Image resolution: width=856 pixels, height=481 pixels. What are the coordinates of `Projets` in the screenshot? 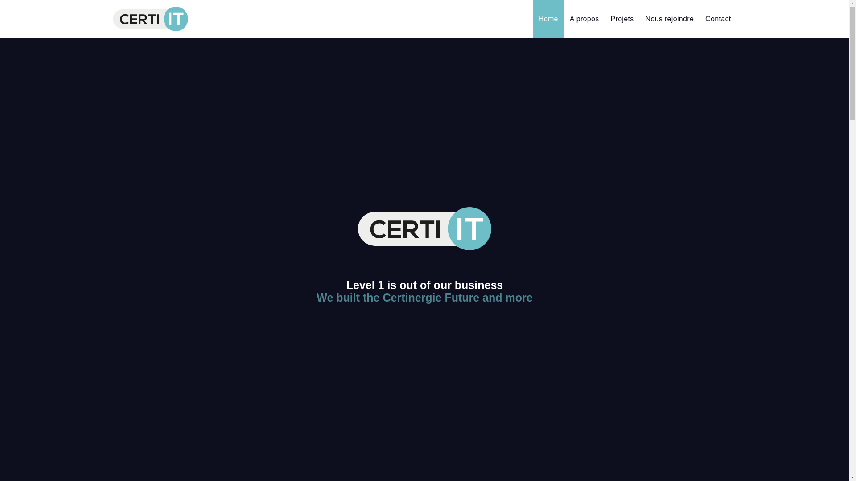 It's located at (622, 19).